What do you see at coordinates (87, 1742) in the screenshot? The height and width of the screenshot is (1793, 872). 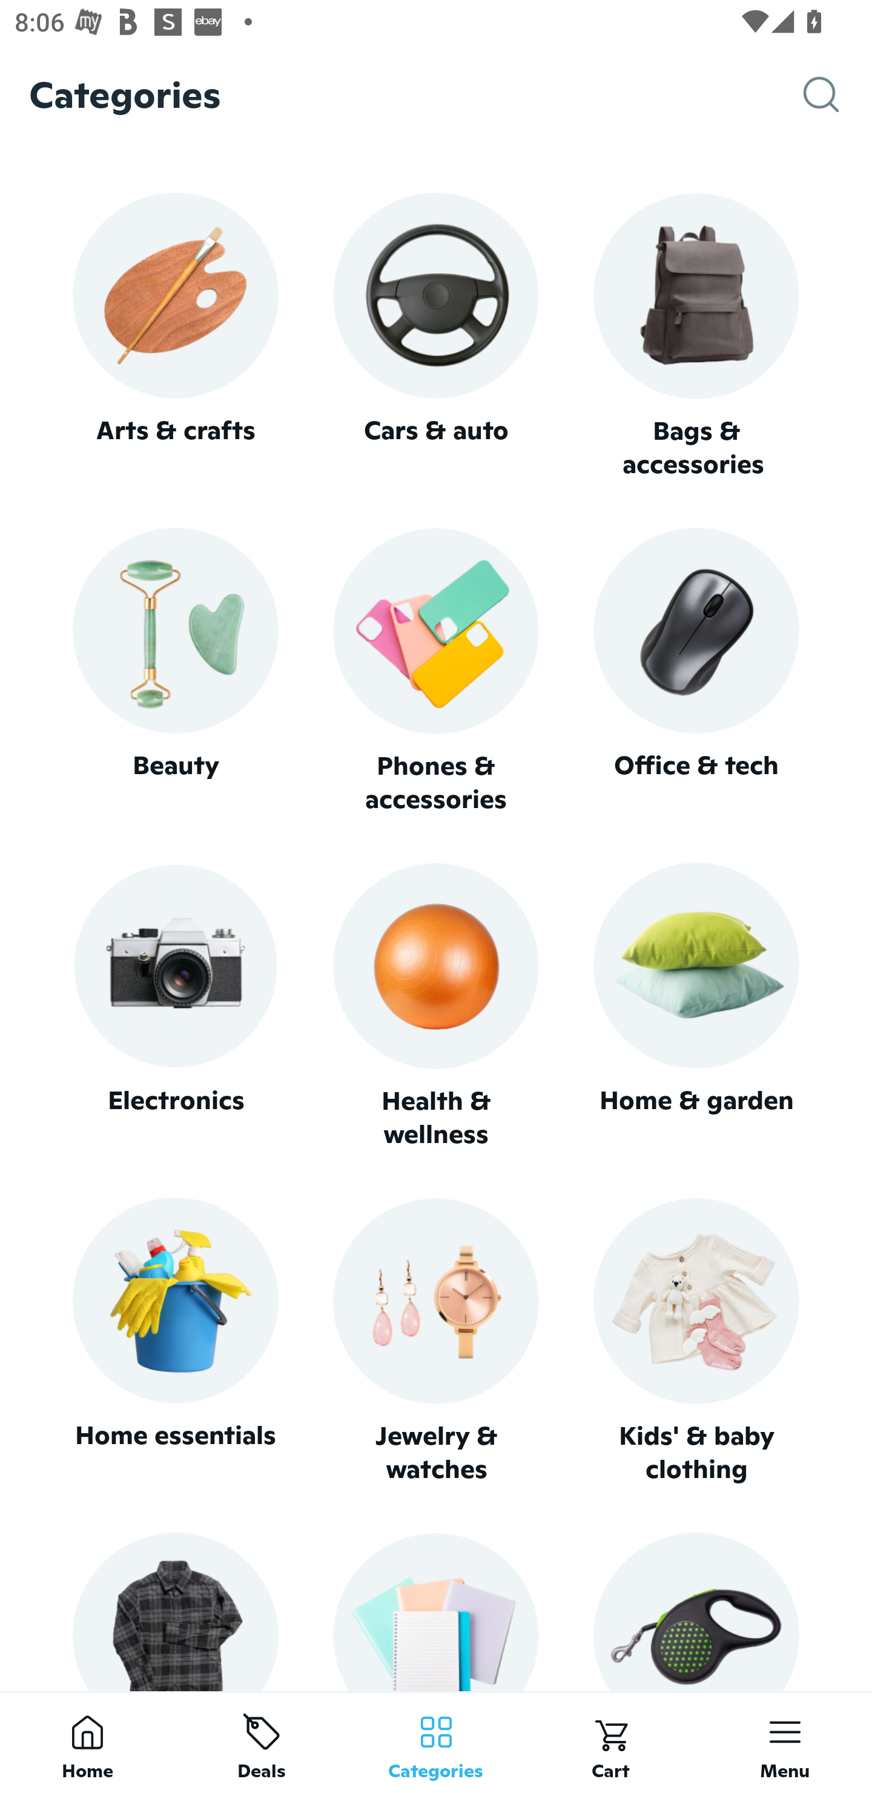 I see `Home` at bounding box center [87, 1742].